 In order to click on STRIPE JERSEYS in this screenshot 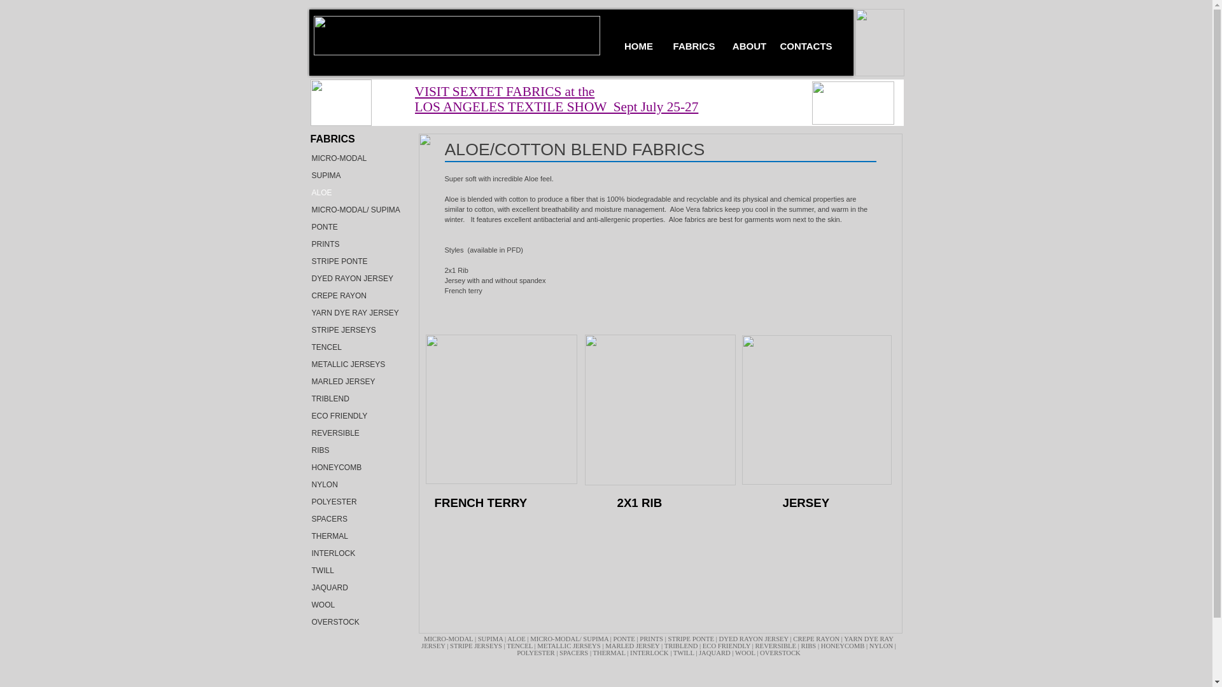, I will do `click(357, 330)`.